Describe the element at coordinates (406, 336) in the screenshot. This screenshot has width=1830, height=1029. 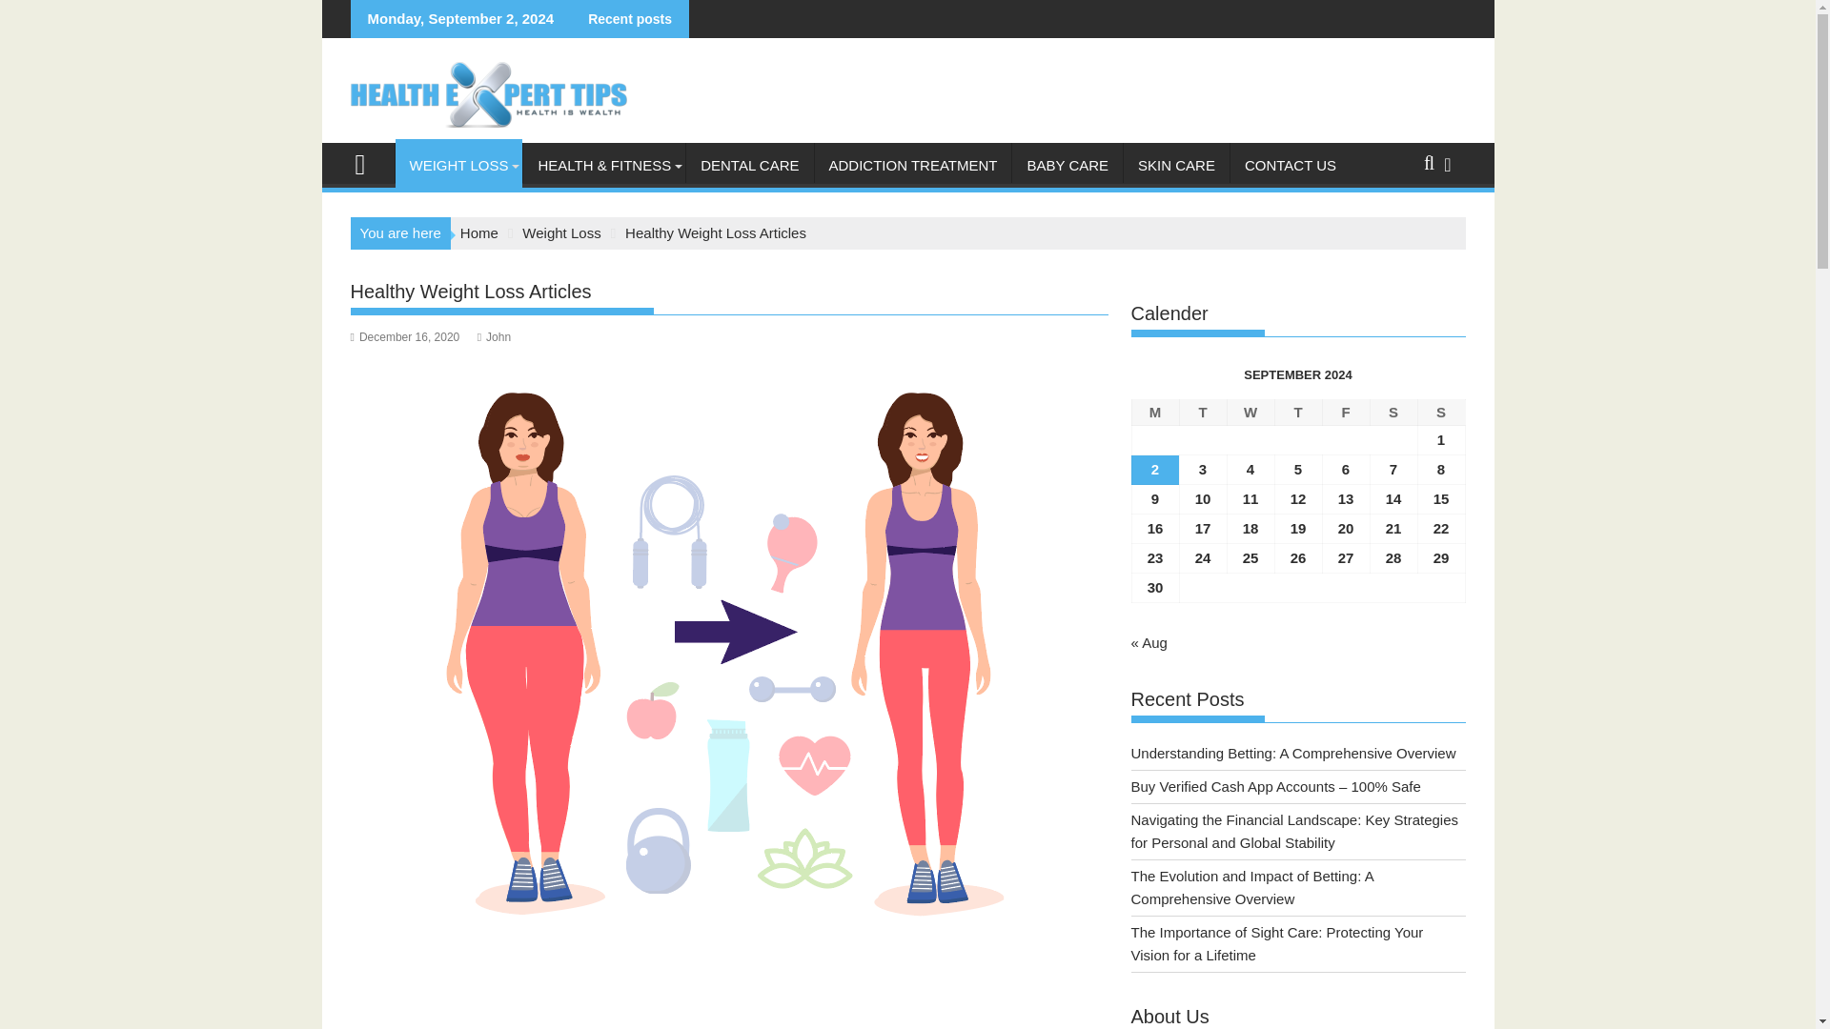
I see `December 16, 2020` at that location.